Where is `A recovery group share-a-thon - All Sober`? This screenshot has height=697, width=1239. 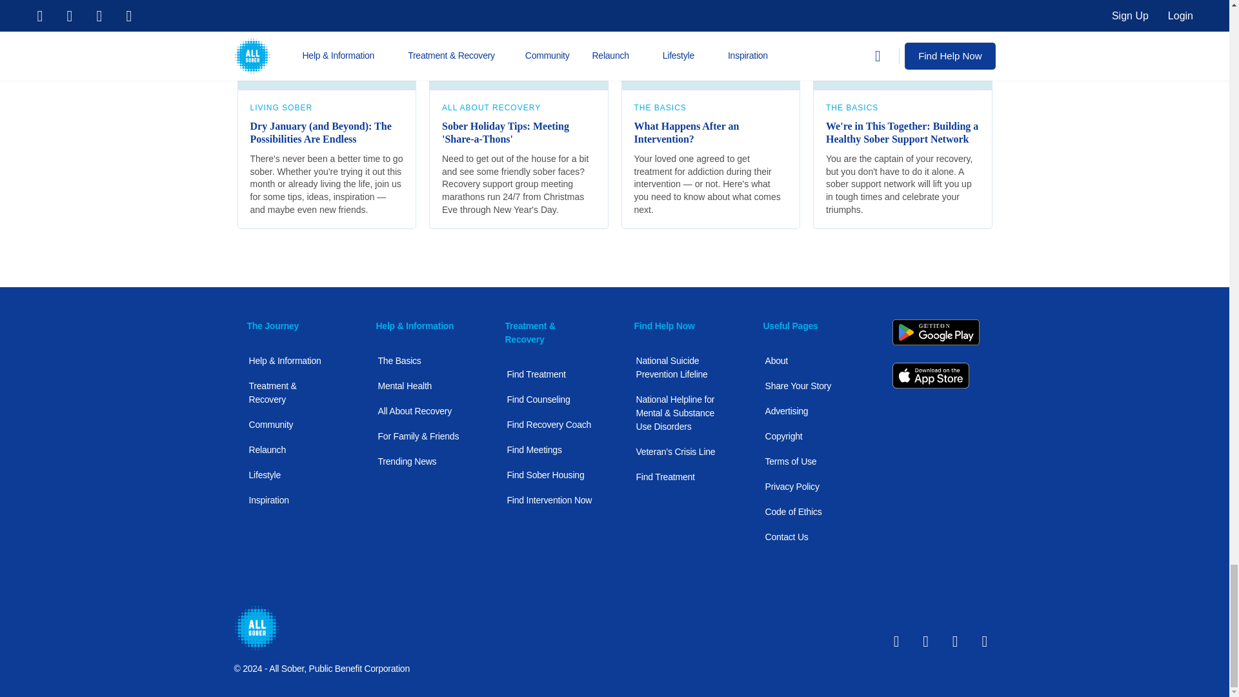 A recovery group share-a-thon - All Sober is located at coordinates (518, 45).